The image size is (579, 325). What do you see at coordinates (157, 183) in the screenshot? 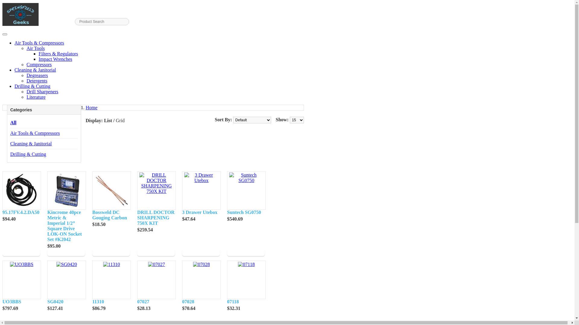
I see `DRILL DOCTOR SHARPENING 750X KIT` at bounding box center [157, 183].